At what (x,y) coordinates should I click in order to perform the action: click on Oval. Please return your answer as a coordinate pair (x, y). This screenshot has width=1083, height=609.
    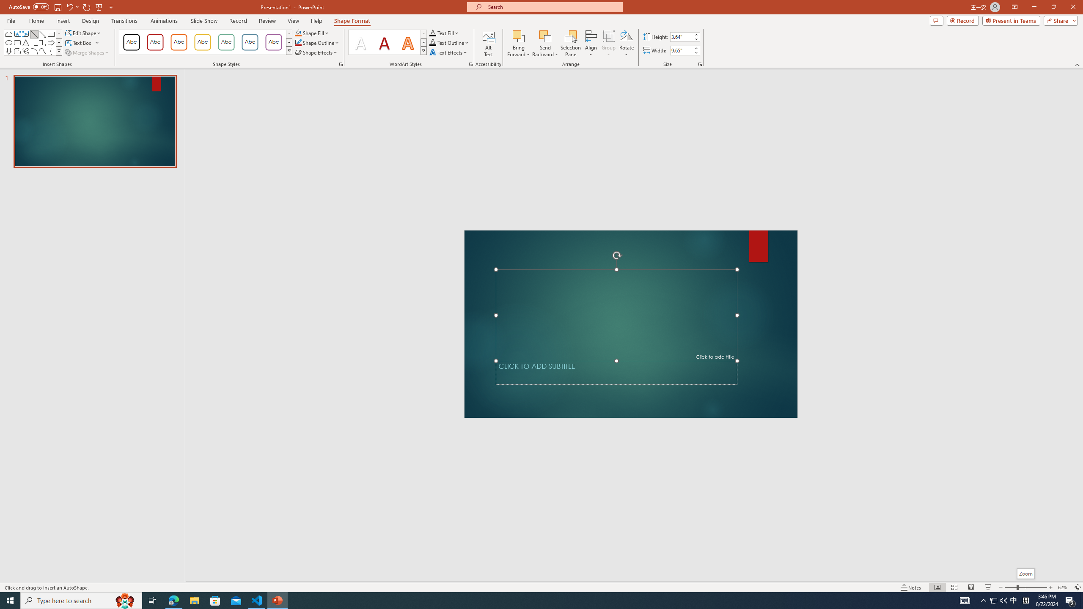
    Looking at the image, I should click on (8, 42).